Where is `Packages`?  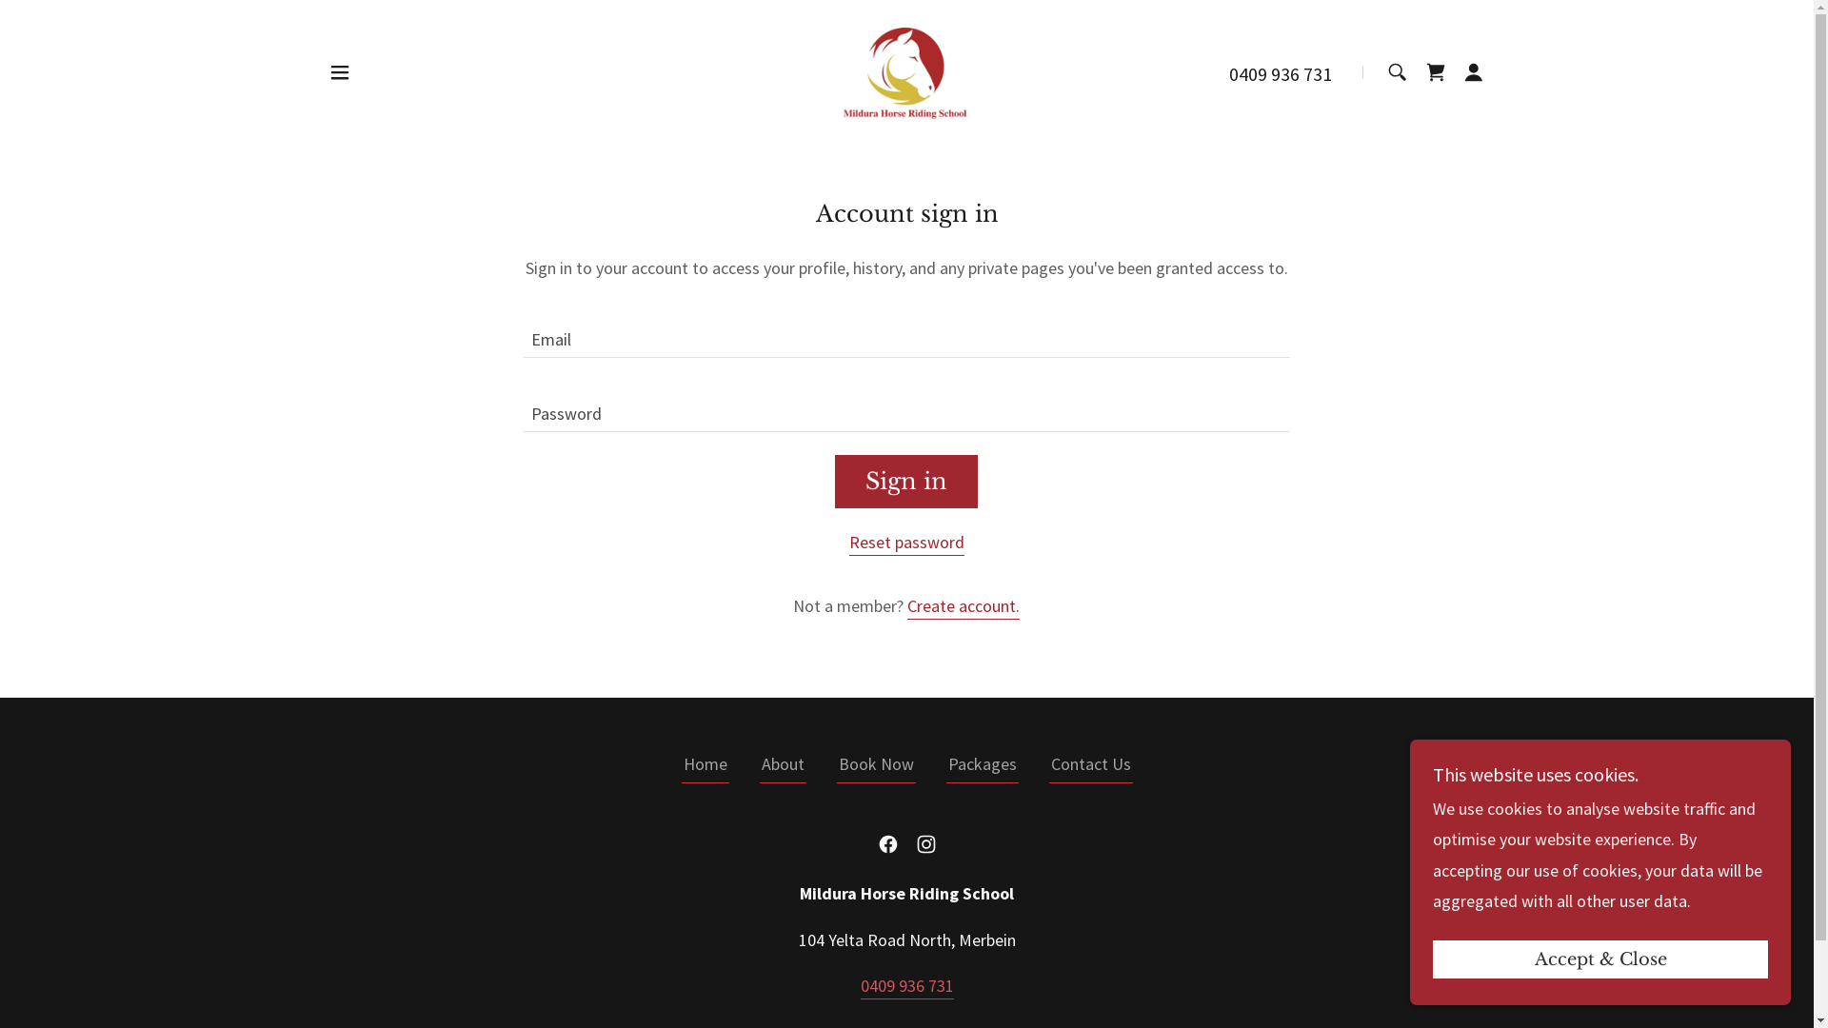 Packages is located at coordinates (983, 767).